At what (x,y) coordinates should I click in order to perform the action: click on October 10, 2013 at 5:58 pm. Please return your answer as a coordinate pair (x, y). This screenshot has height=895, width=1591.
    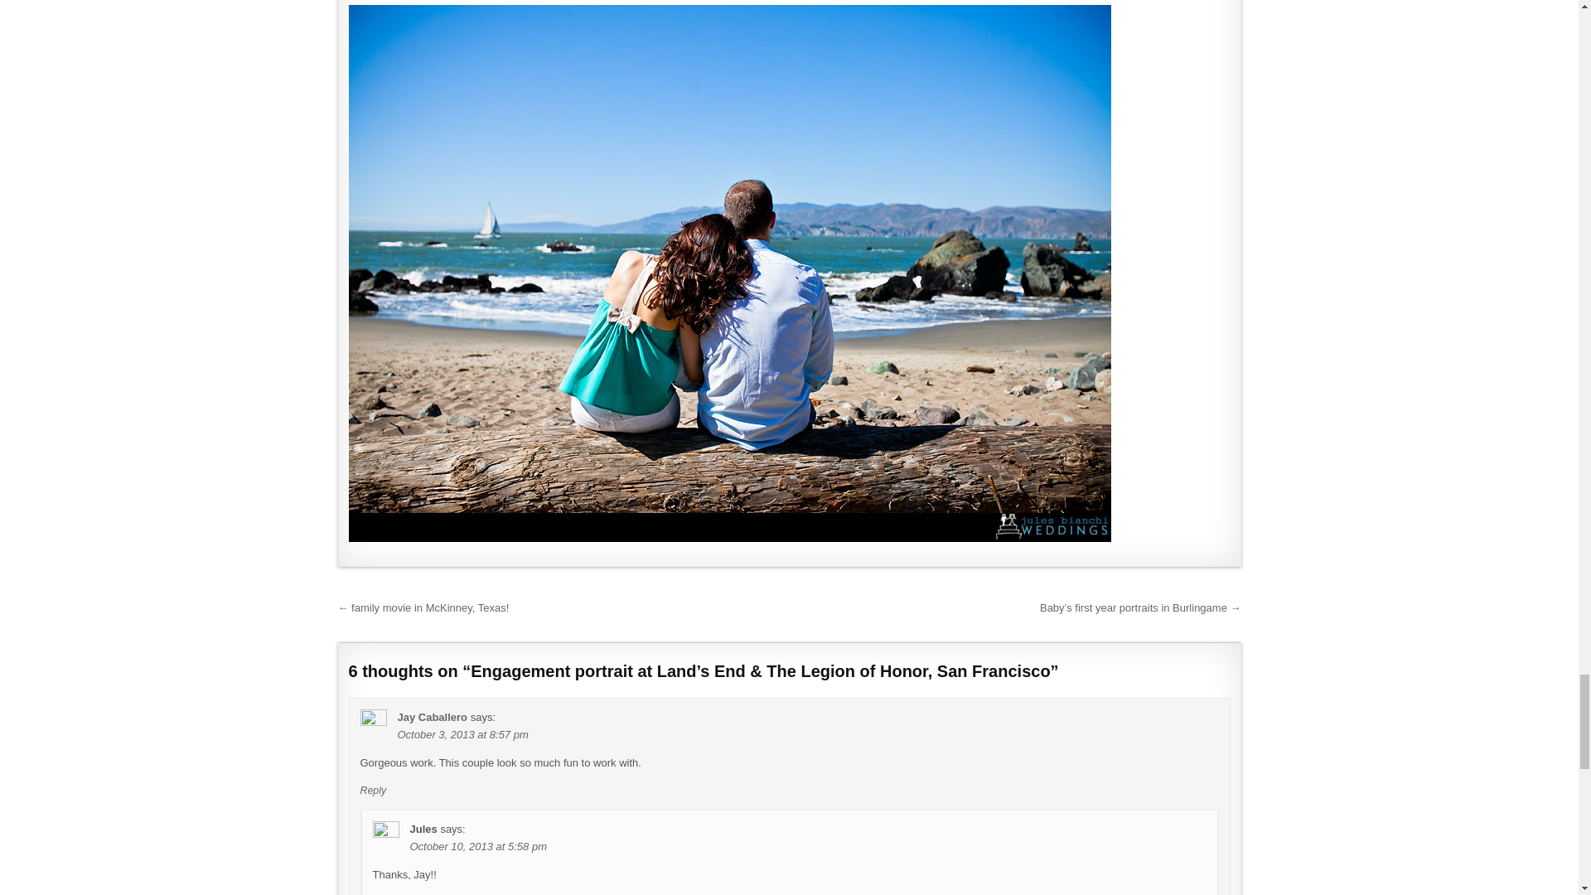
    Looking at the image, I should click on (477, 847).